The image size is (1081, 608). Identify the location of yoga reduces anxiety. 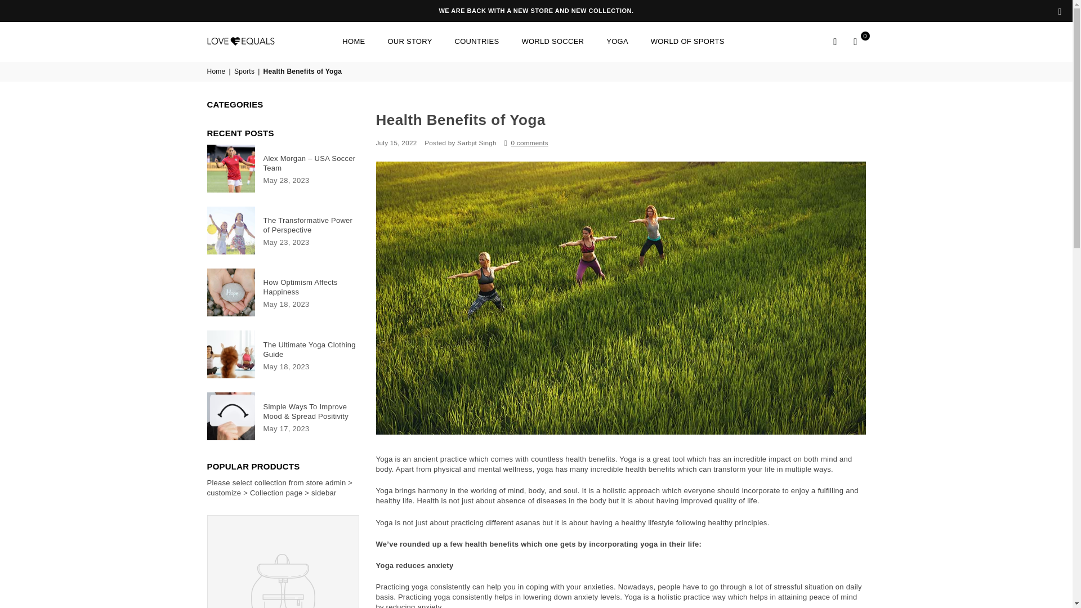
(415, 565).